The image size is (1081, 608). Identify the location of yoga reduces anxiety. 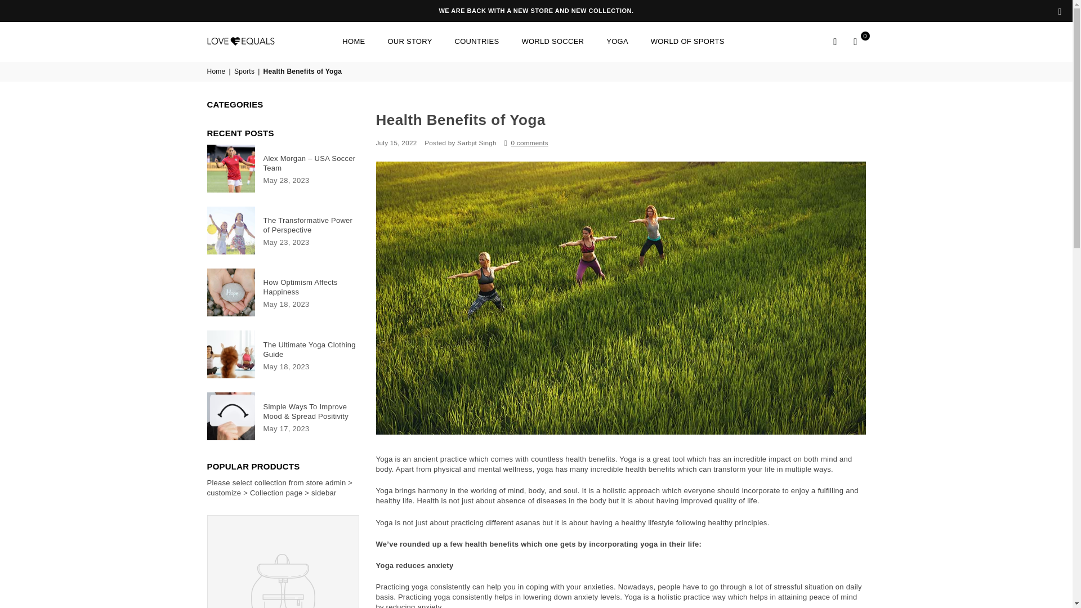
(415, 565).